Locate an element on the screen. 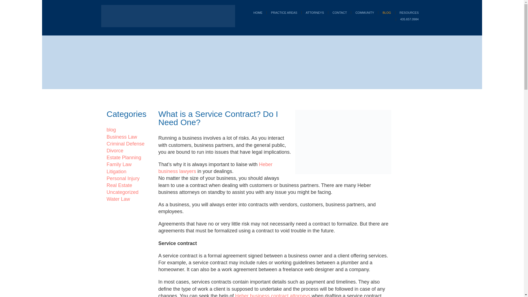  Uncategorized is located at coordinates (122, 192).